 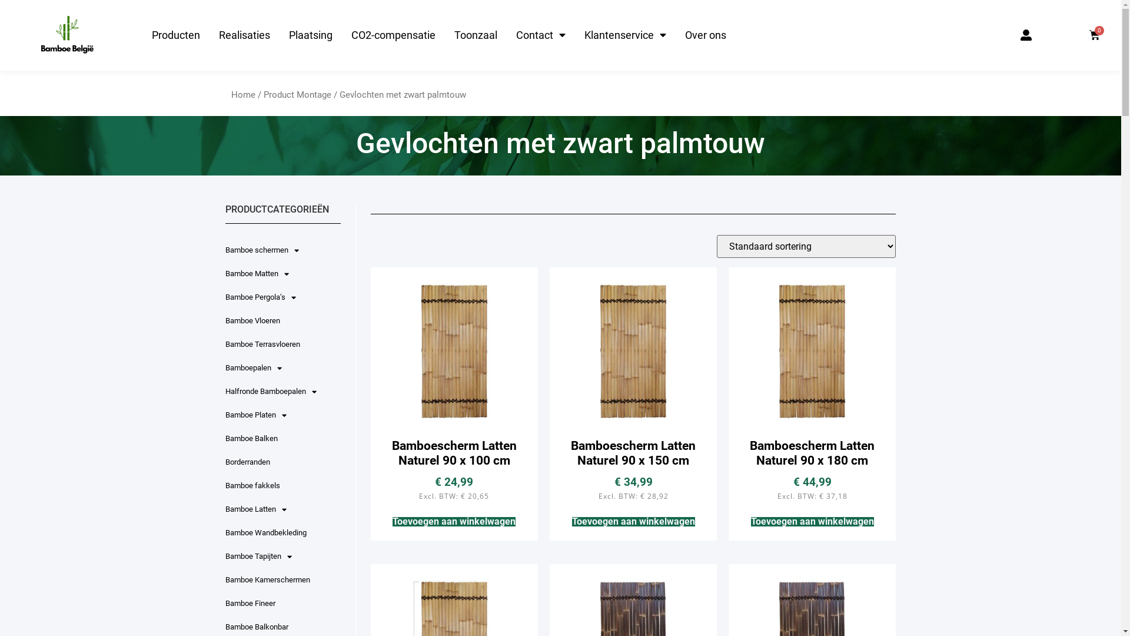 I want to click on Bamboe Latten, so click(x=282, y=509).